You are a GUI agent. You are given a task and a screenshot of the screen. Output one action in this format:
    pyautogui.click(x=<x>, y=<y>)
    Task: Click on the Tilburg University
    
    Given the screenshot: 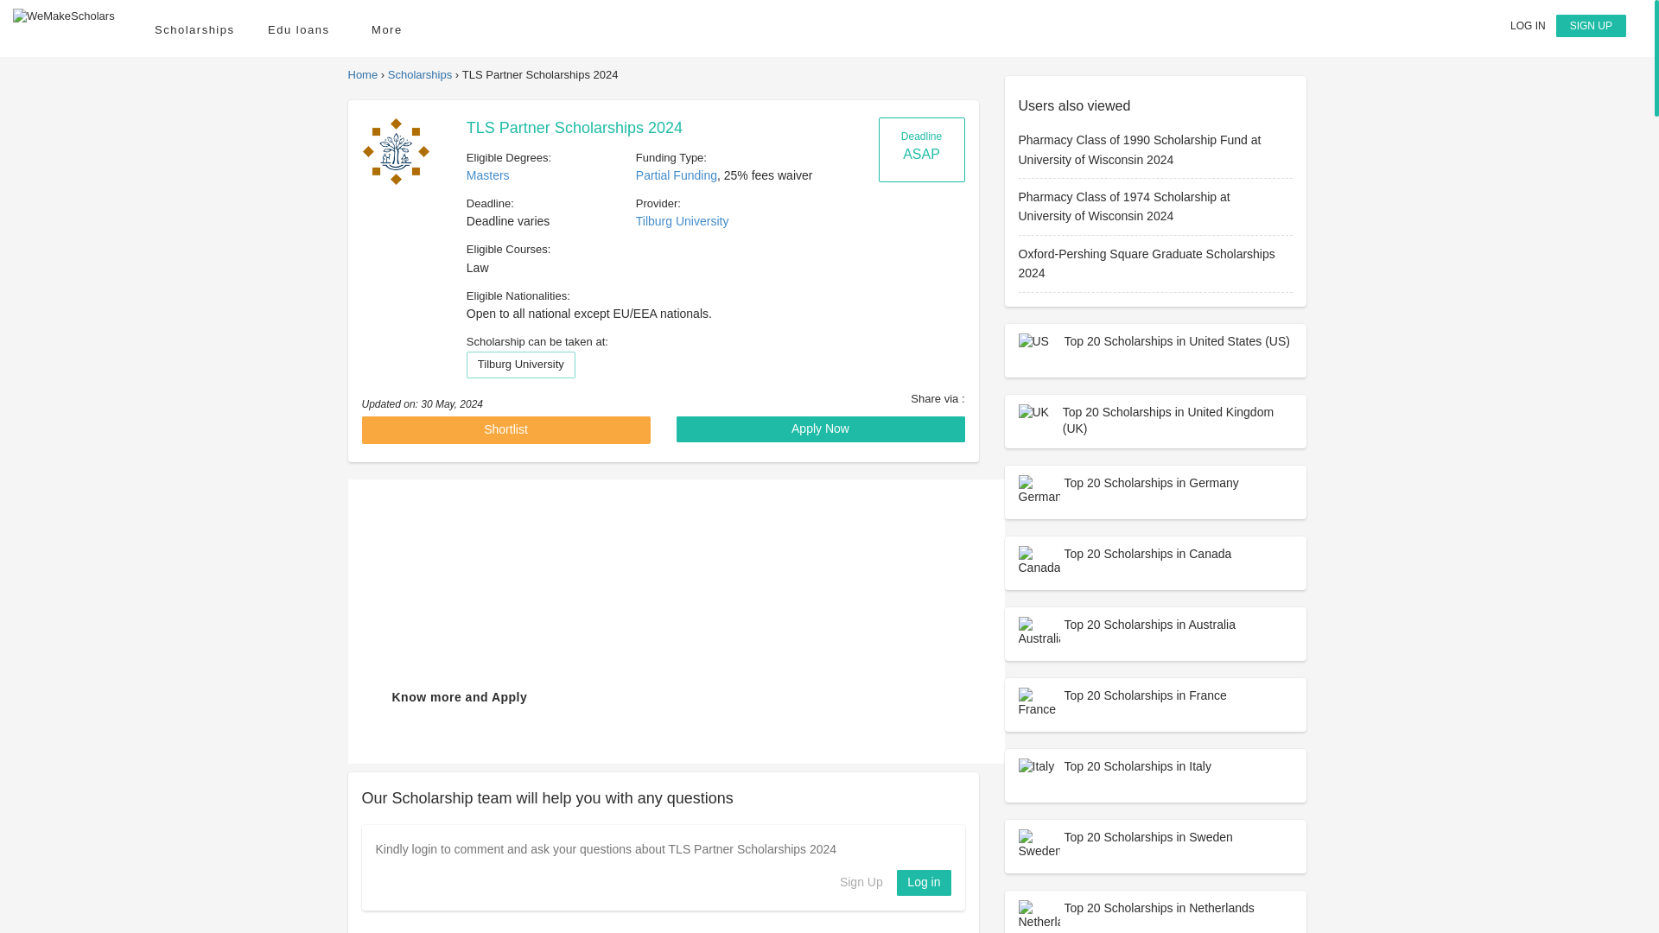 What is the action you would take?
    pyautogui.click(x=683, y=221)
    